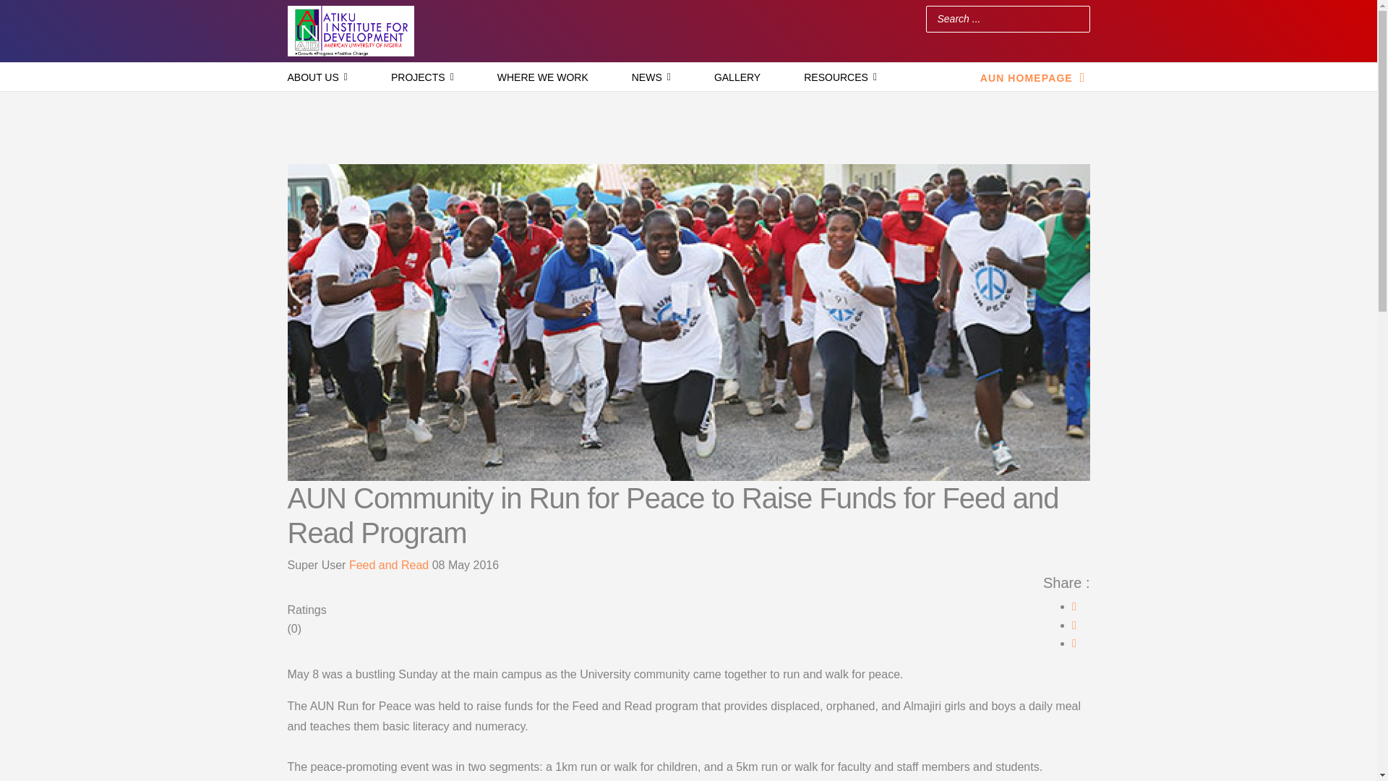 The image size is (1388, 781). What do you see at coordinates (422, 77) in the screenshot?
I see `PROJECTS` at bounding box center [422, 77].